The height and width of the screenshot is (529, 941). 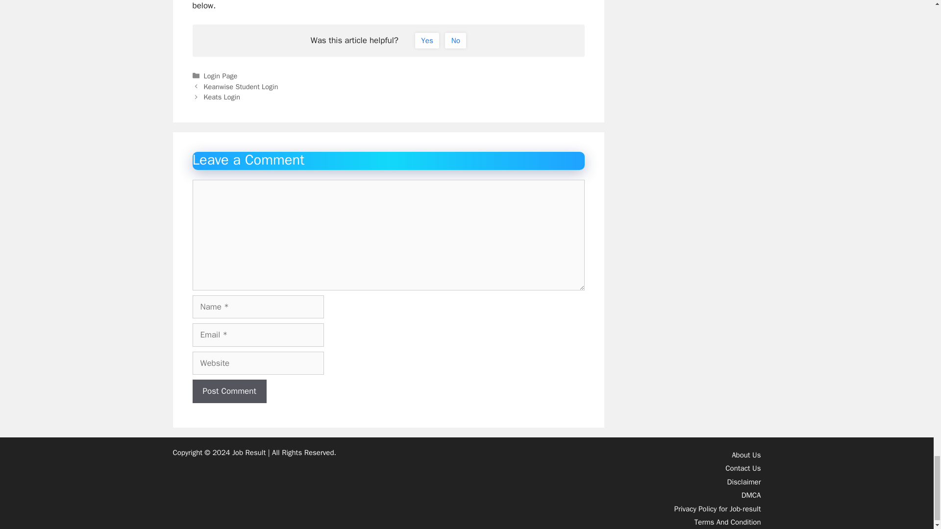 What do you see at coordinates (229, 391) in the screenshot?
I see `Post Comment` at bounding box center [229, 391].